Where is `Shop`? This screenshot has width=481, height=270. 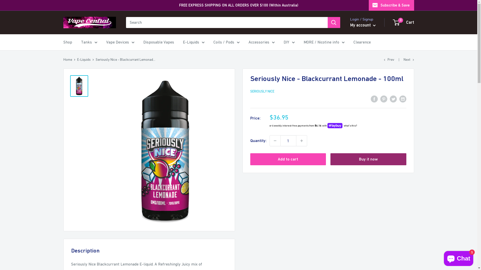
Shop is located at coordinates (68, 42).